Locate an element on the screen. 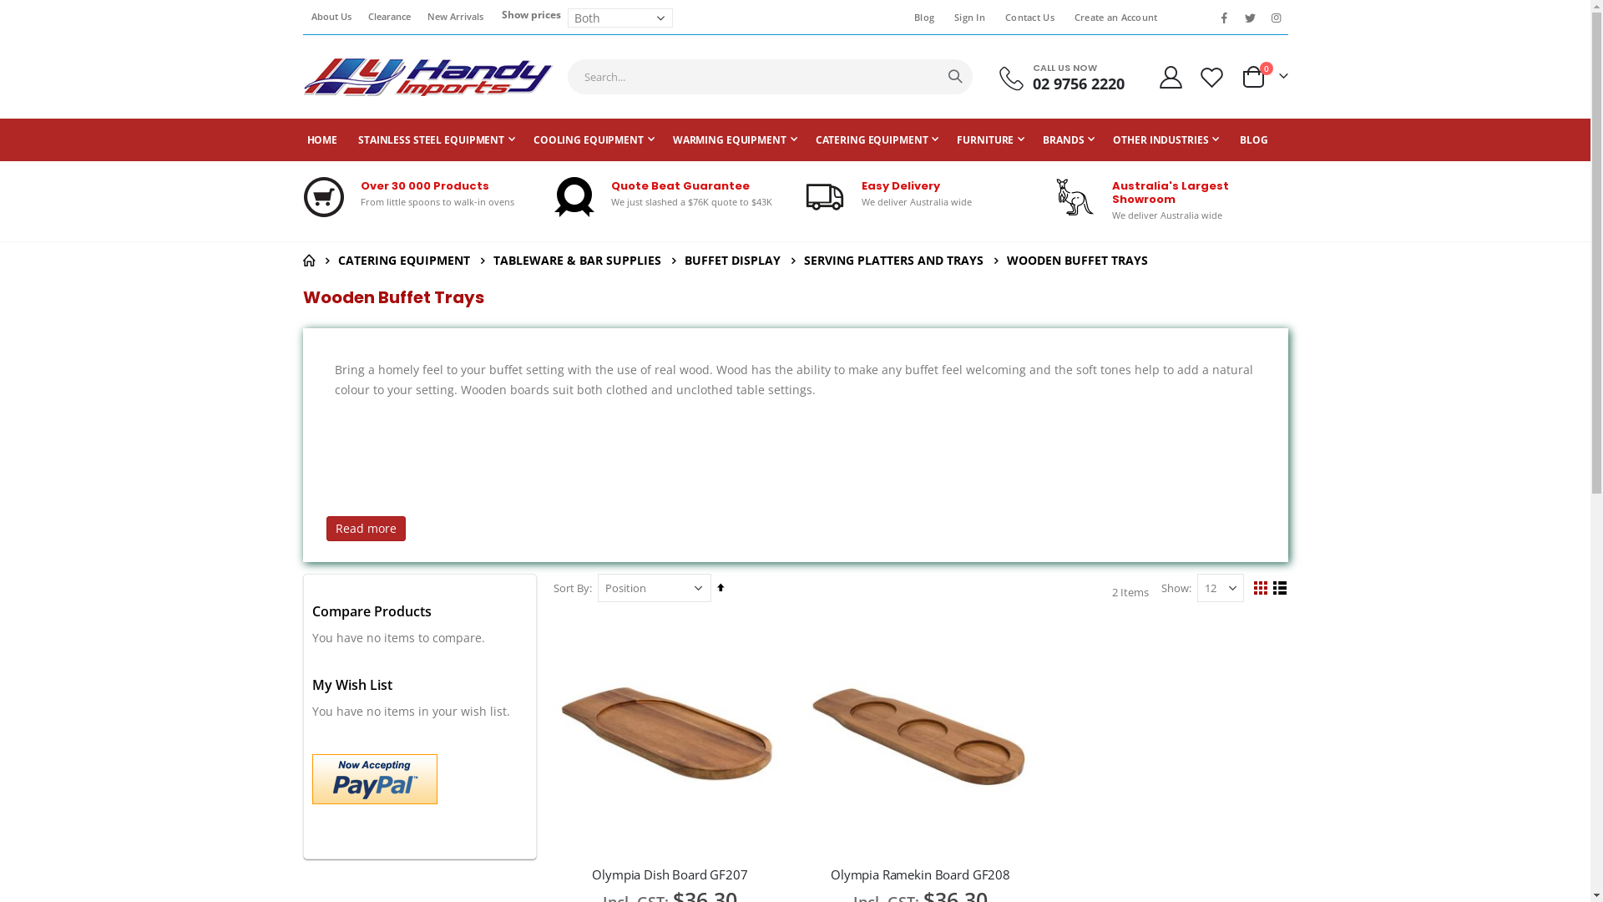 The width and height of the screenshot is (1603, 902). About Us is located at coordinates (331, 17).